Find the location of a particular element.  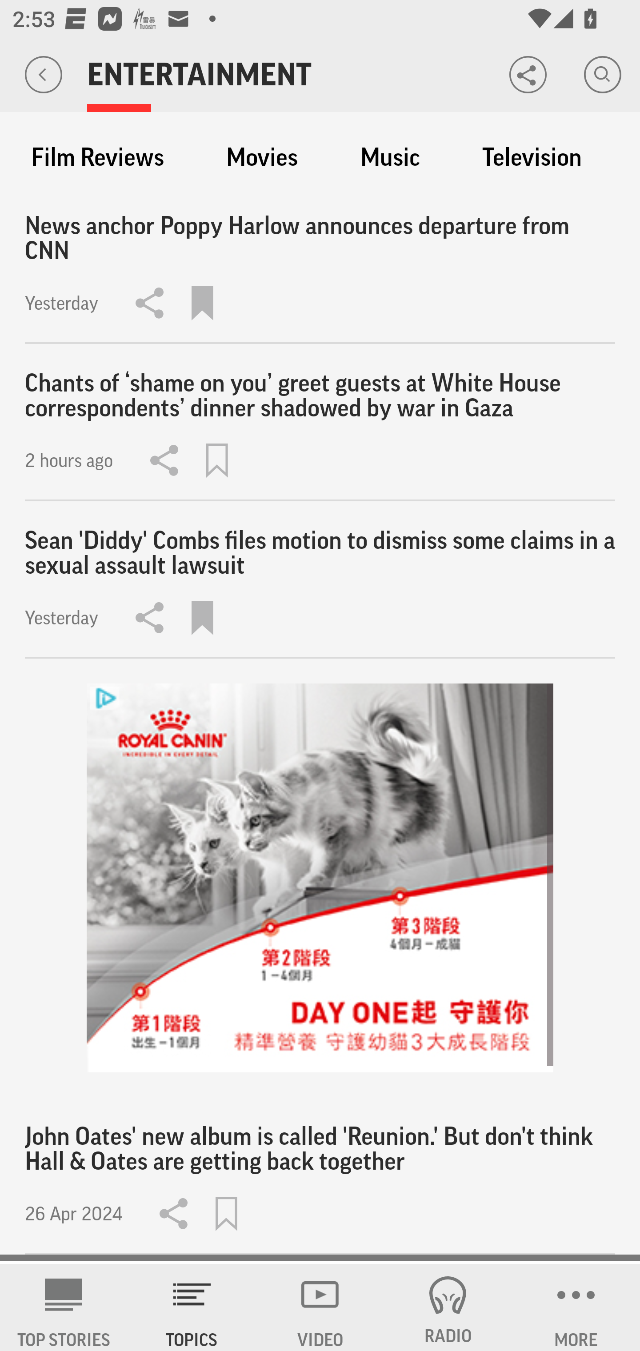

MORE is located at coordinates (576, 1307).